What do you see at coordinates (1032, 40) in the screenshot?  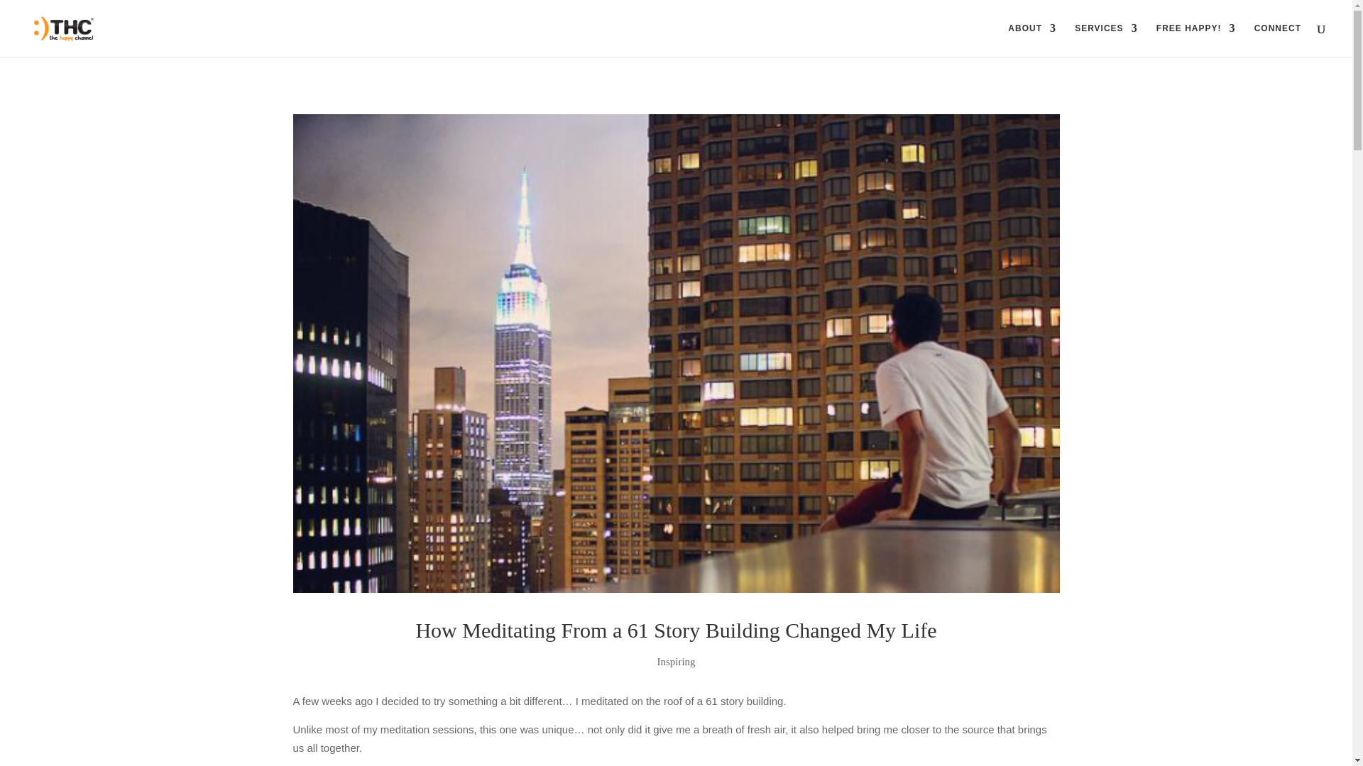 I see `ABOUT` at bounding box center [1032, 40].